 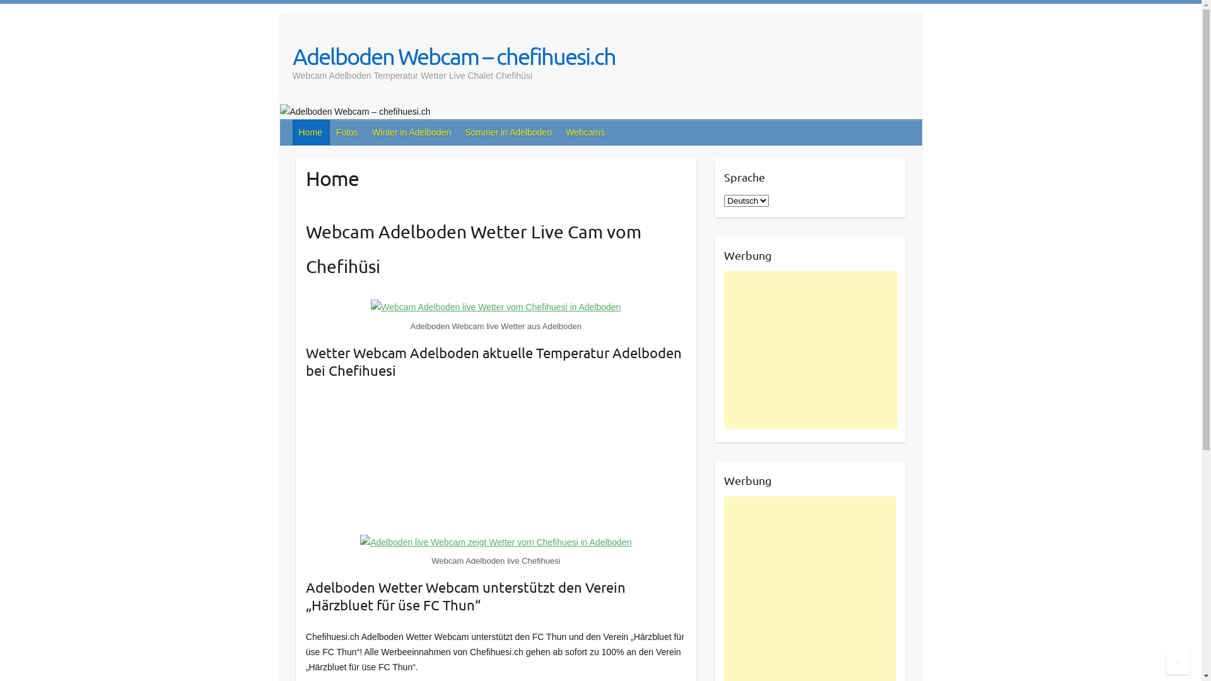 What do you see at coordinates (586, 132) in the screenshot?
I see `Webcams` at bounding box center [586, 132].